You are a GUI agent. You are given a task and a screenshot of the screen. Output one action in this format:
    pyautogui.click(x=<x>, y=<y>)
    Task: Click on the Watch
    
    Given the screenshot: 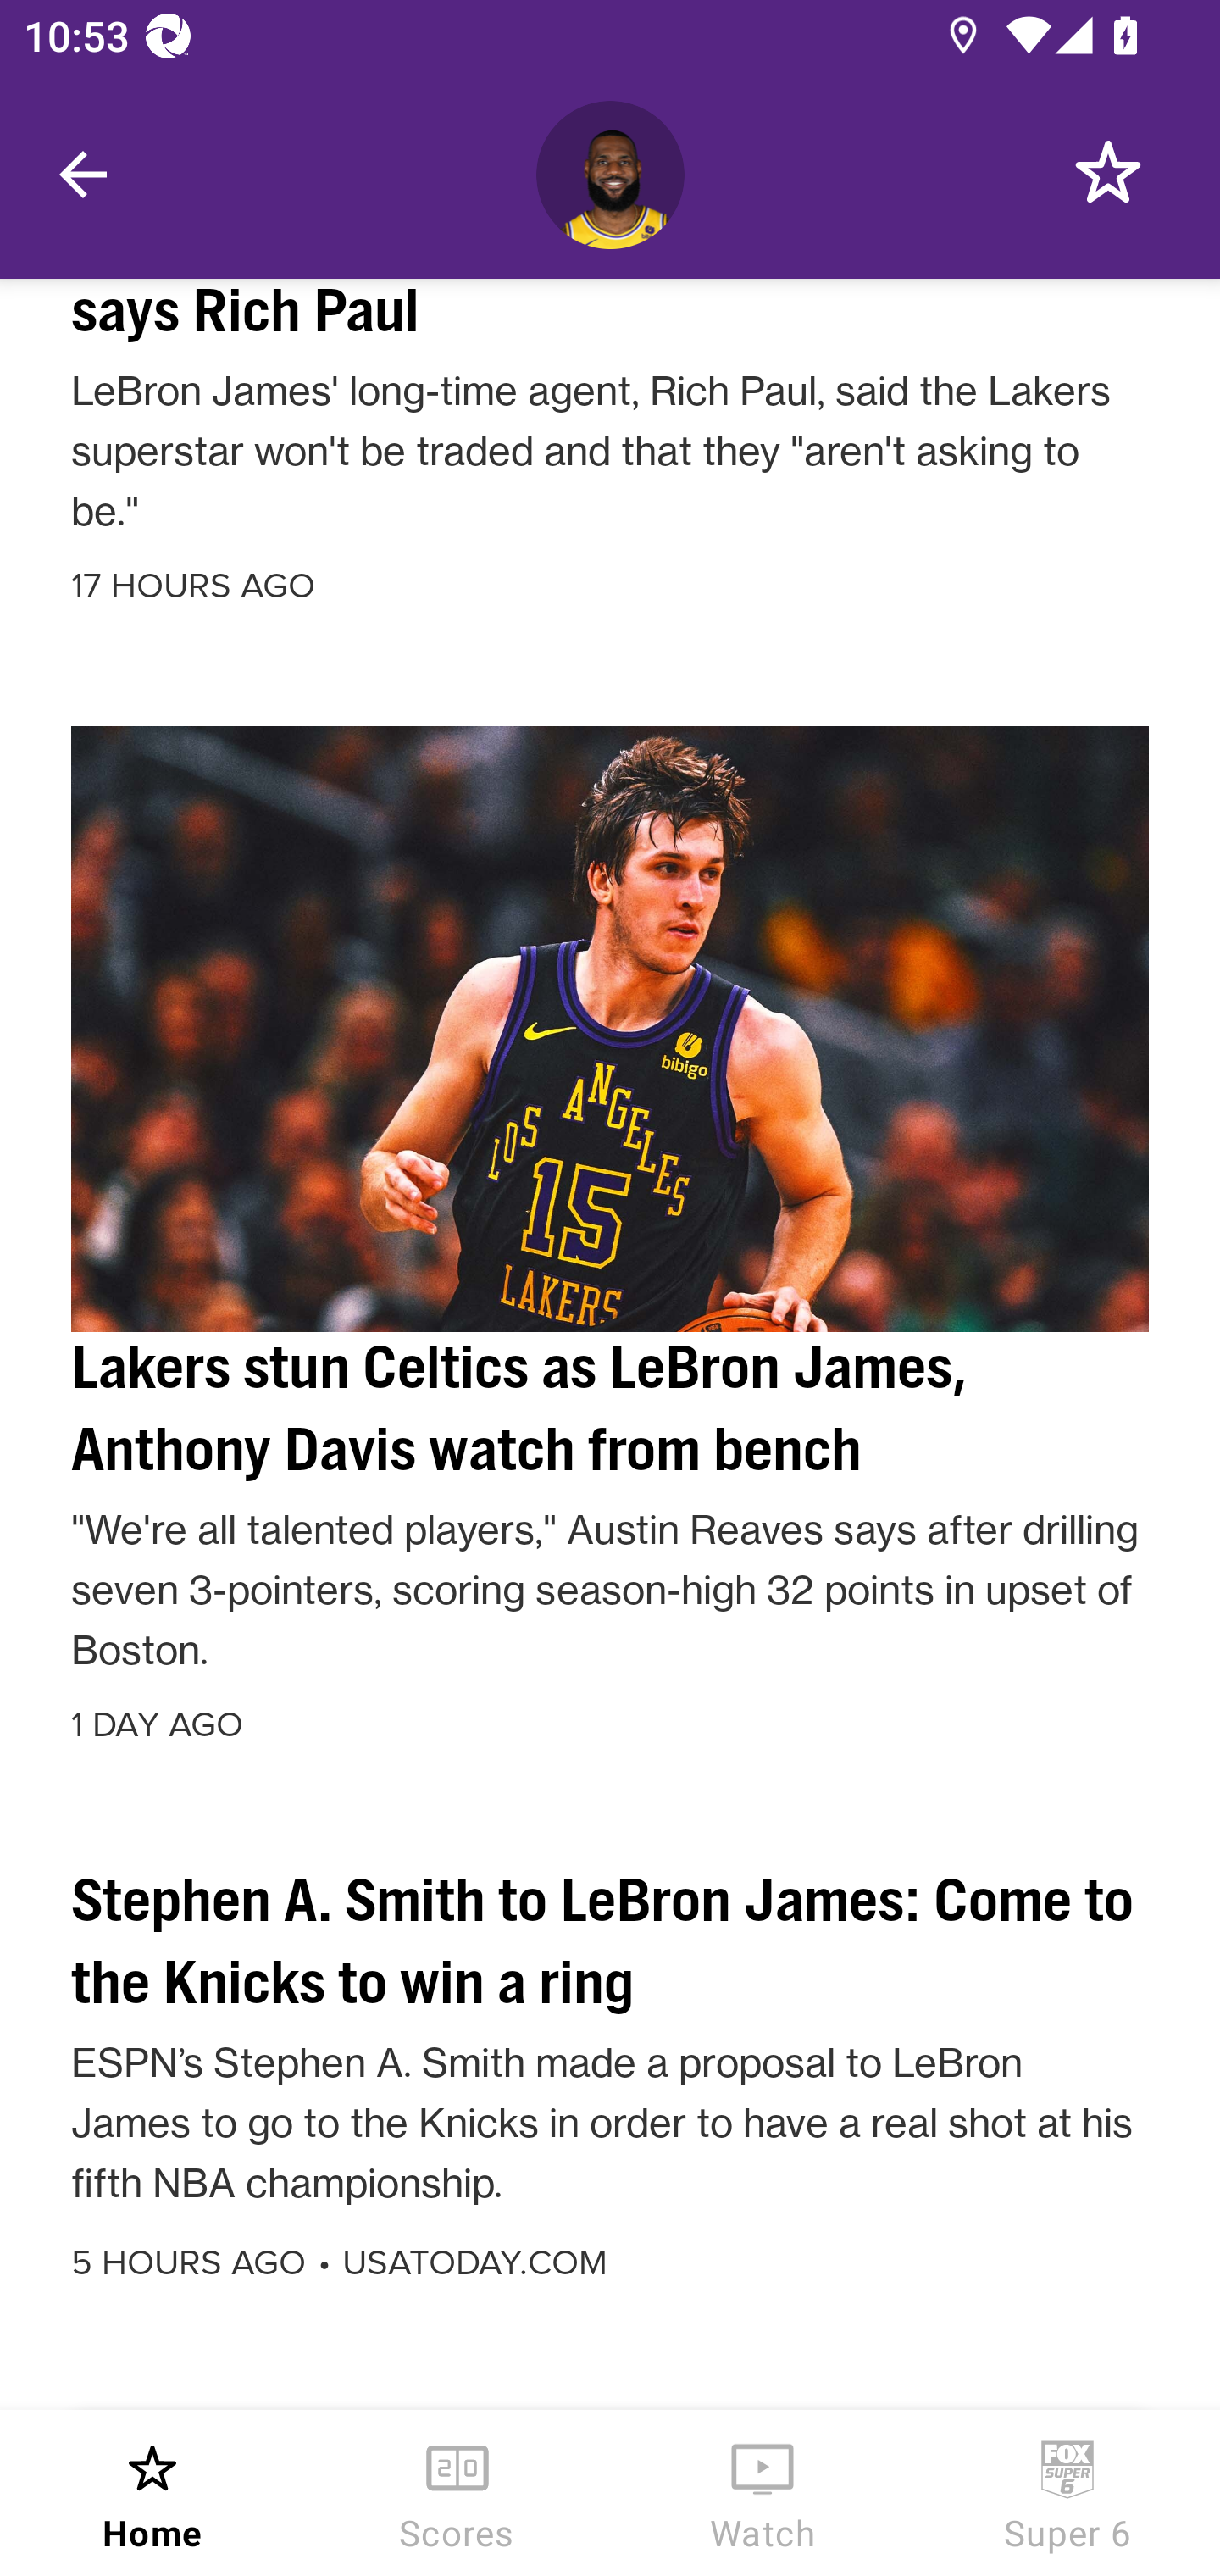 What is the action you would take?
    pyautogui.click(x=762, y=2493)
    